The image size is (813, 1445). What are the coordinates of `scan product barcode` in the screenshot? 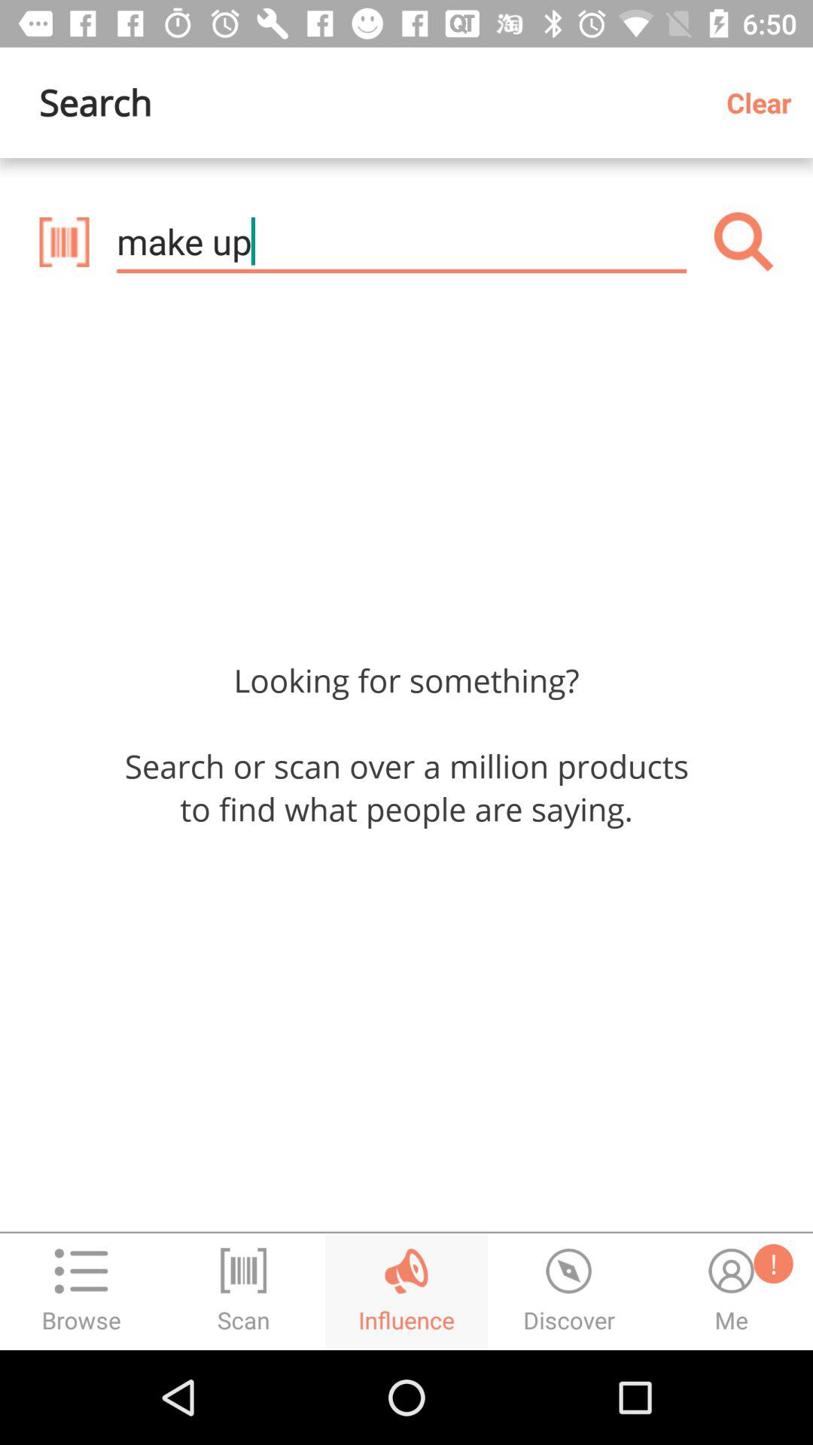 It's located at (64, 242).